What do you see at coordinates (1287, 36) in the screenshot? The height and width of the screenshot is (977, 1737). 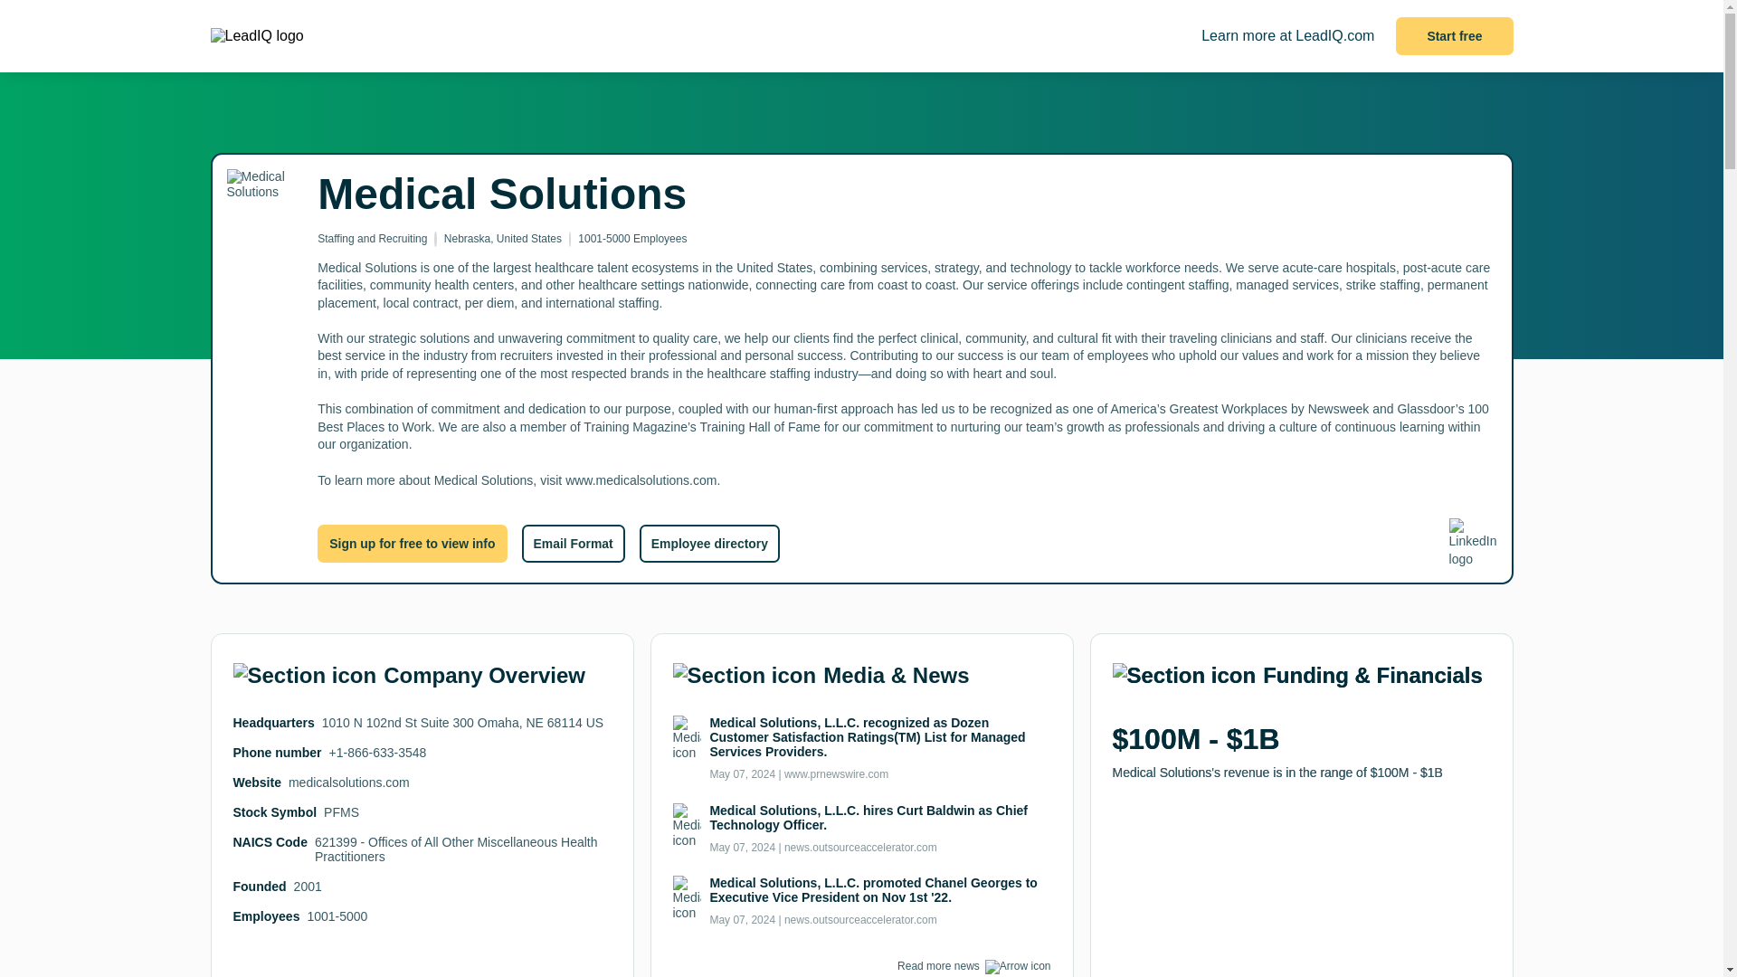 I see `Learn more at LeadIQ.com` at bounding box center [1287, 36].